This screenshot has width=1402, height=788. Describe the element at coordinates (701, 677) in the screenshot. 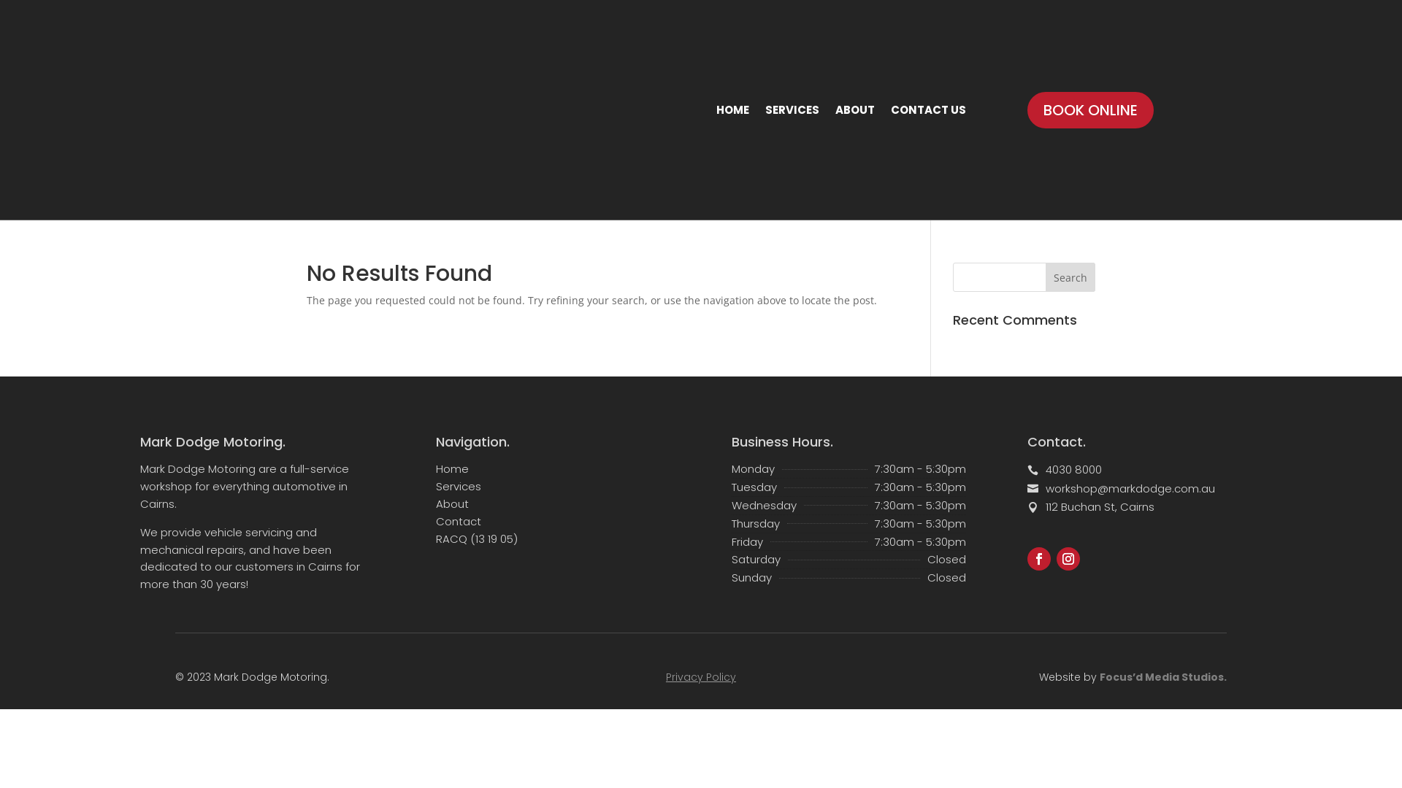

I see `Privacy Policy` at that location.